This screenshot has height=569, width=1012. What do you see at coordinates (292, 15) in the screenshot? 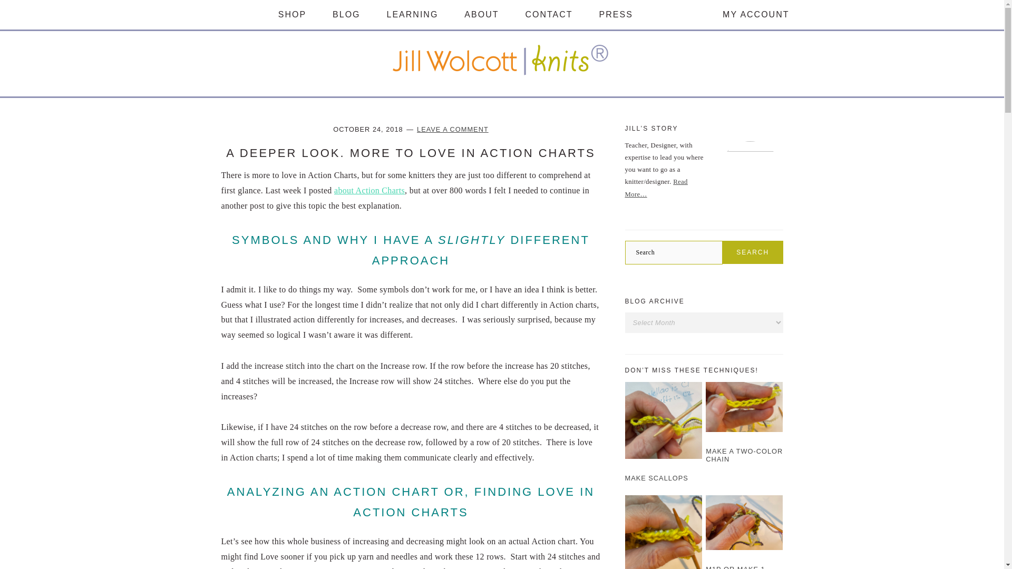
I see `SHOP` at bounding box center [292, 15].